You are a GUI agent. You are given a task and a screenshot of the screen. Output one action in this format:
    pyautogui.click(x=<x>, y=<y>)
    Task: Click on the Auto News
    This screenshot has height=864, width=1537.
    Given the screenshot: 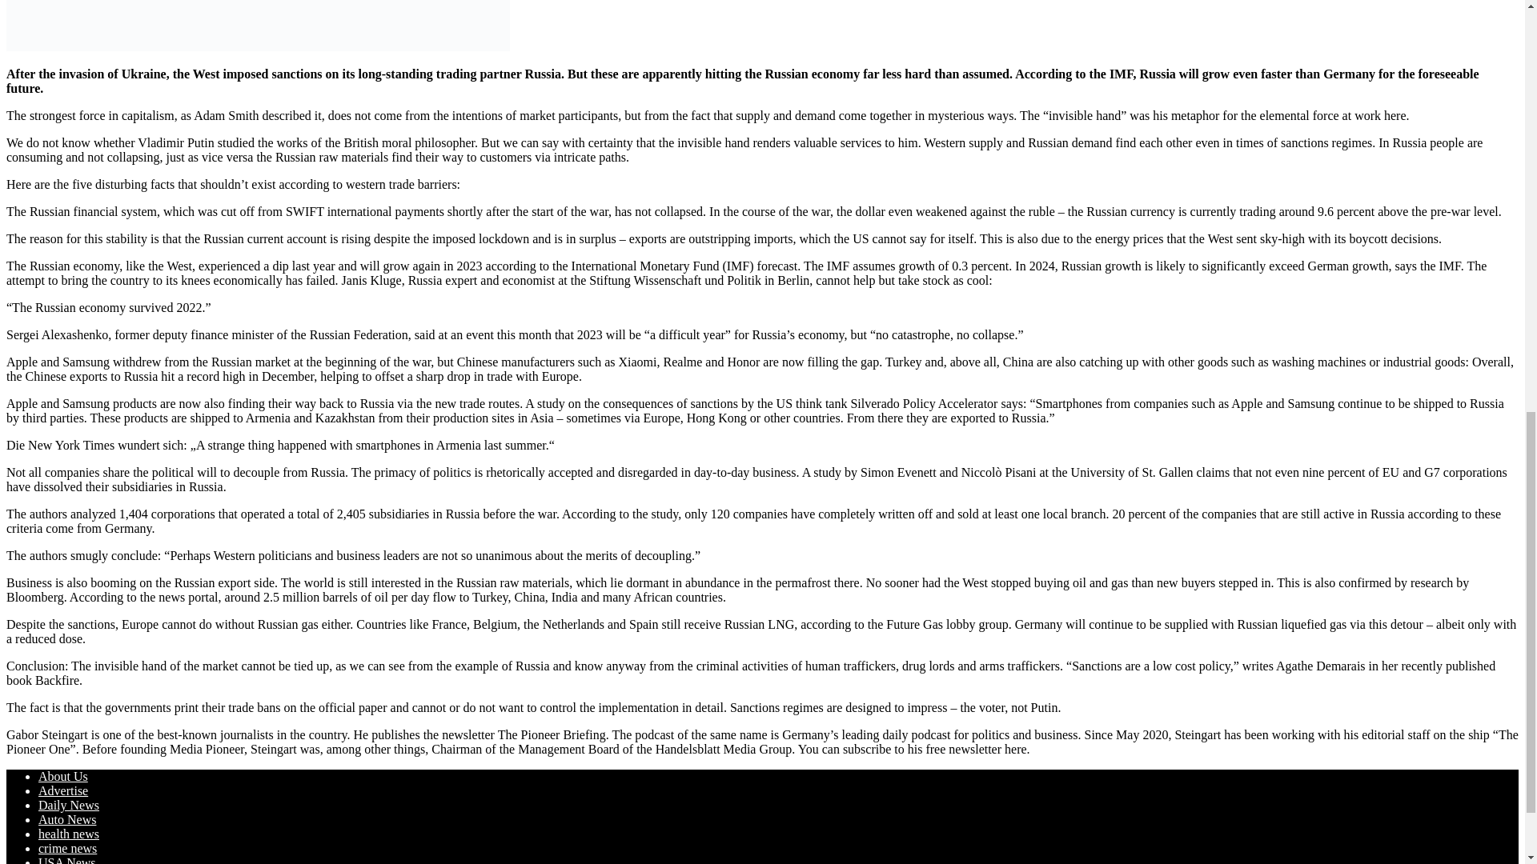 What is the action you would take?
    pyautogui.click(x=67, y=819)
    